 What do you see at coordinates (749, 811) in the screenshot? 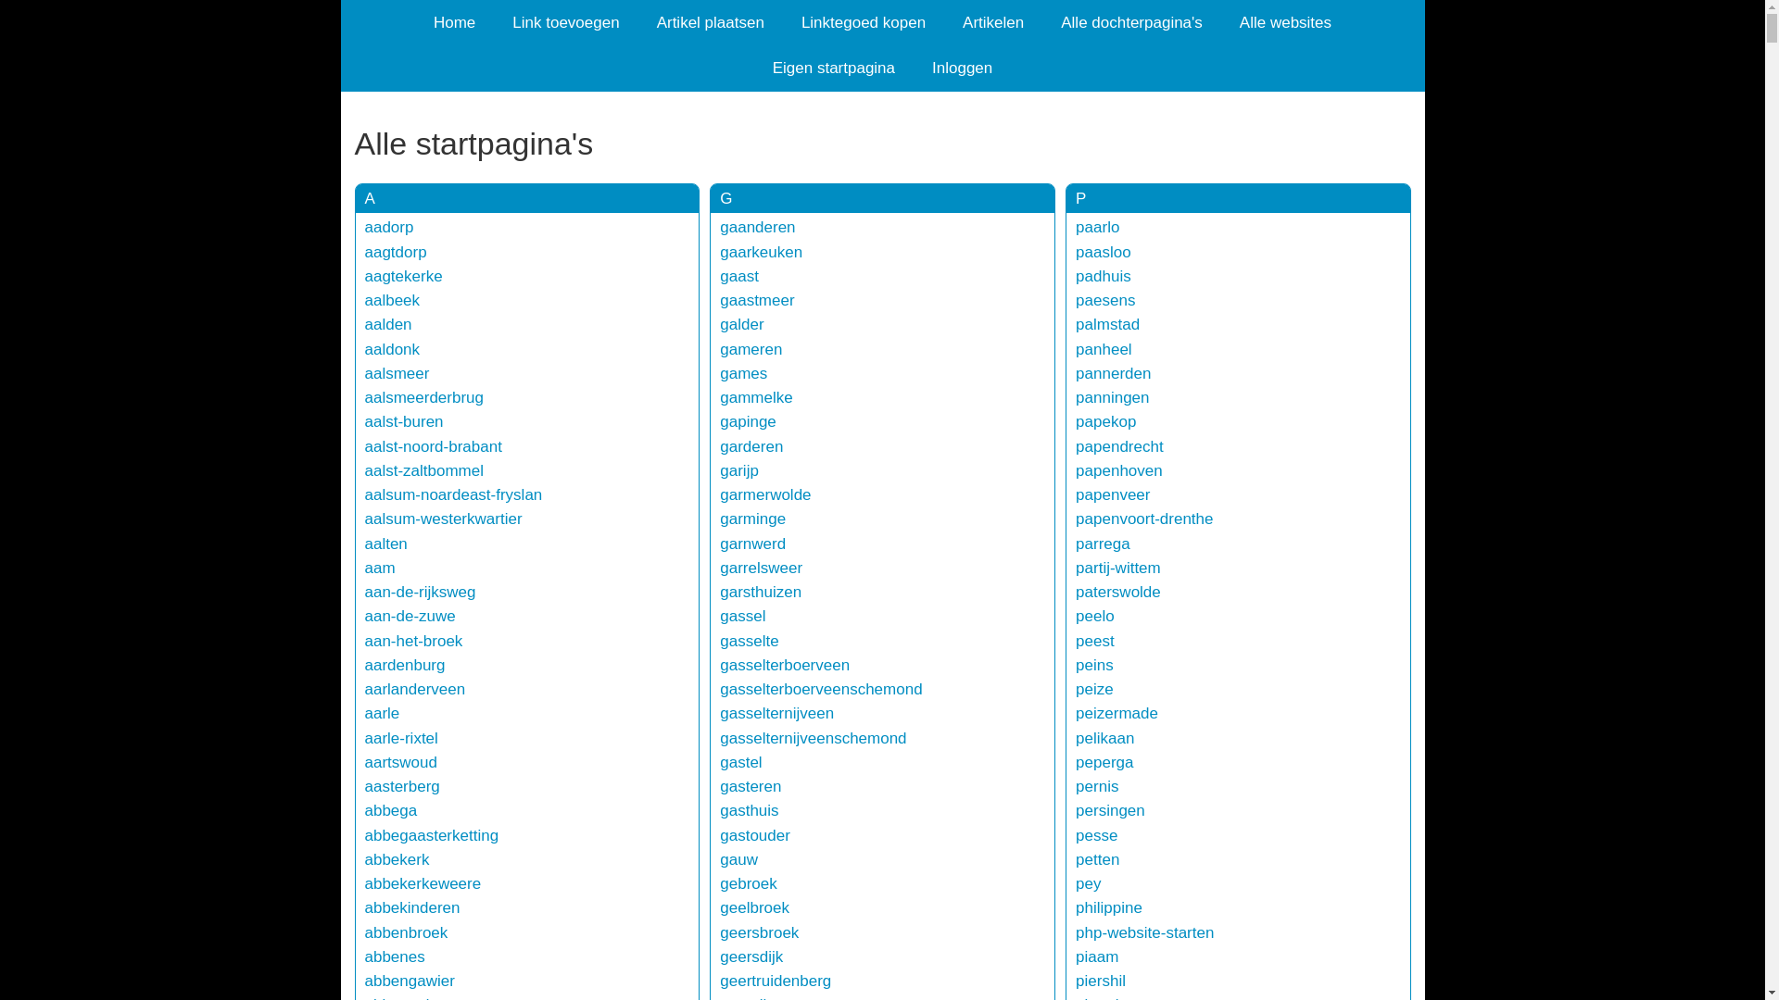
I see `gasthuis` at bounding box center [749, 811].